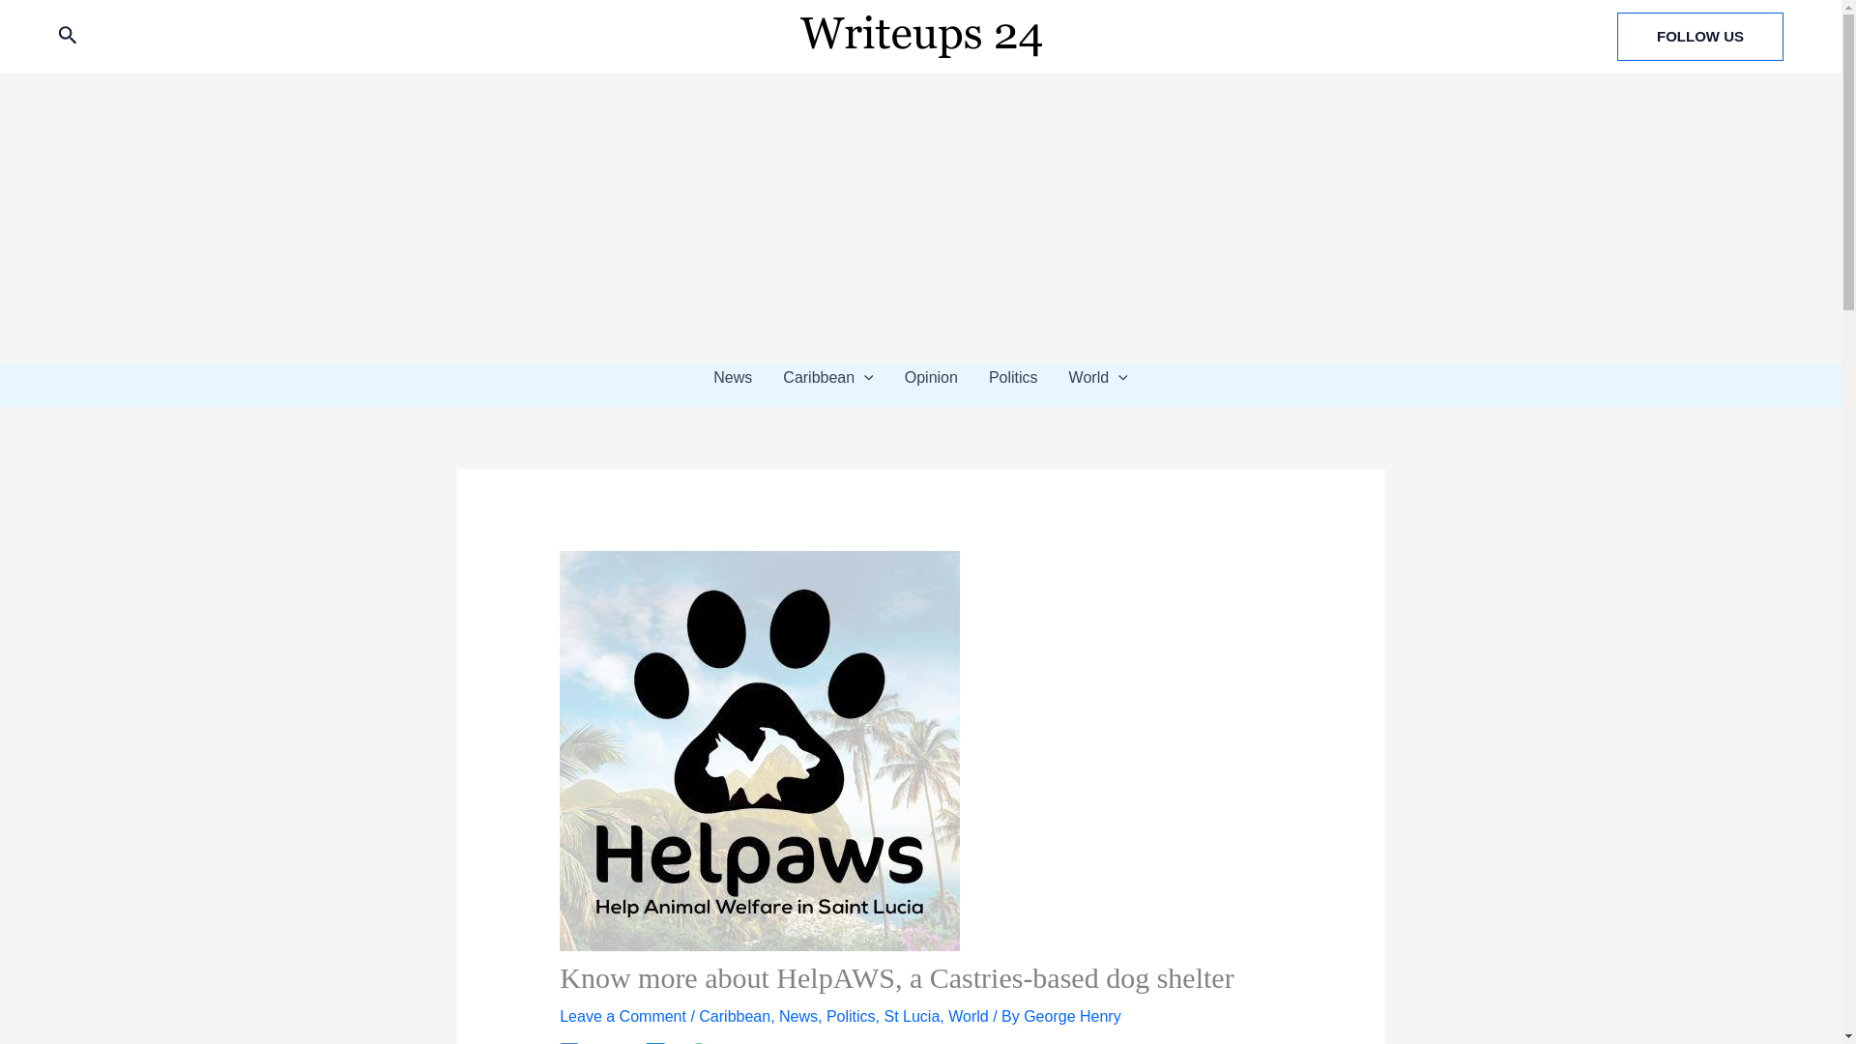  I want to click on Caribbean, so click(735, 1016).